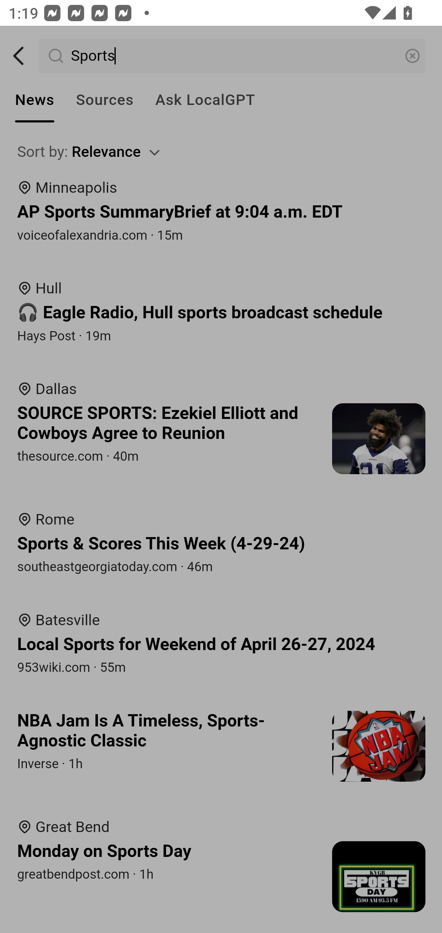 This screenshot has height=933, width=442. Describe the element at coordinates (35, 100) in the screenshot. I see `News` at that location.